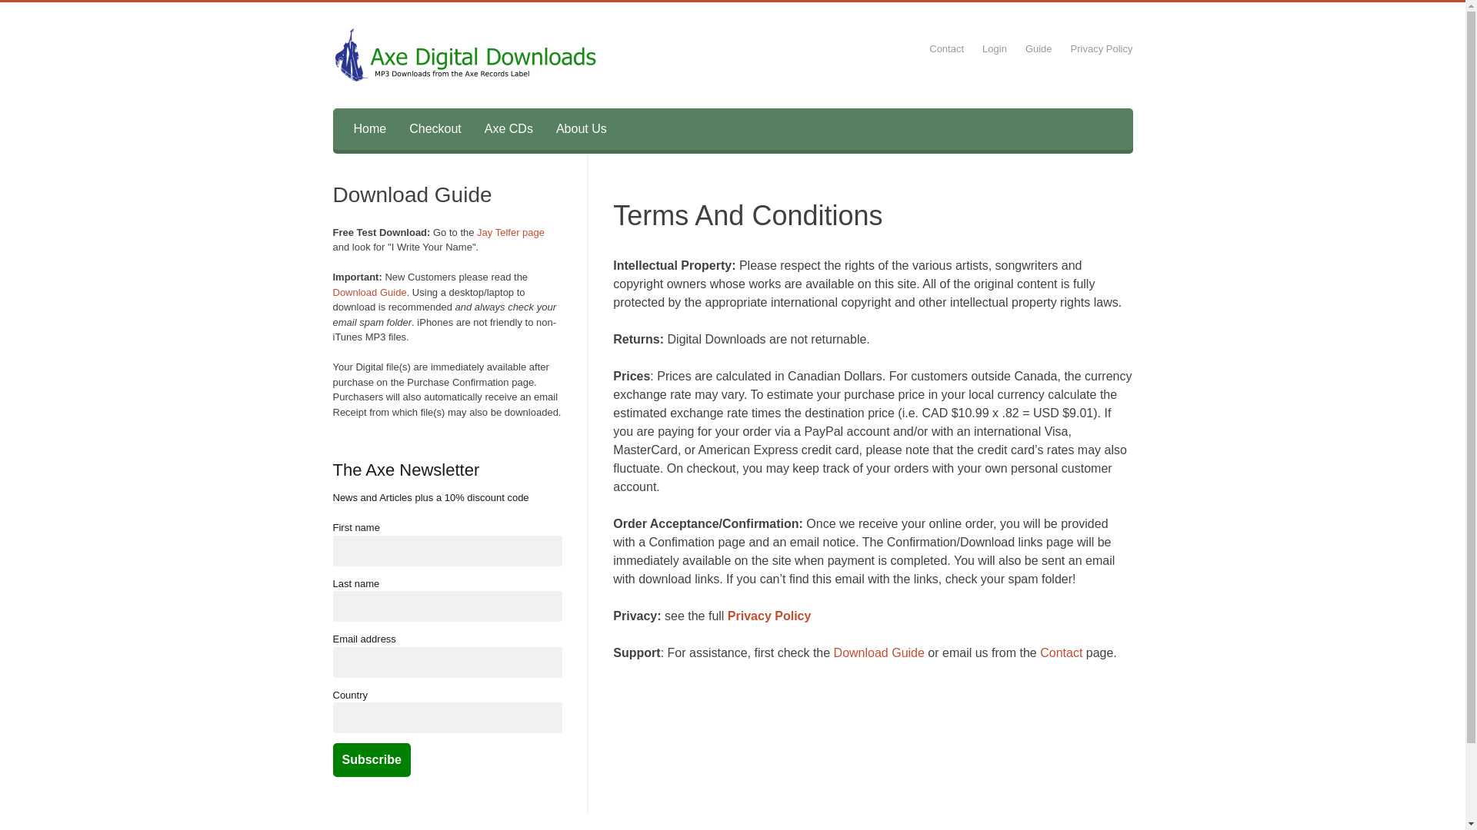 This screenshot has height=830, width=1477. I want to click on Contact, so click(1062, 653).